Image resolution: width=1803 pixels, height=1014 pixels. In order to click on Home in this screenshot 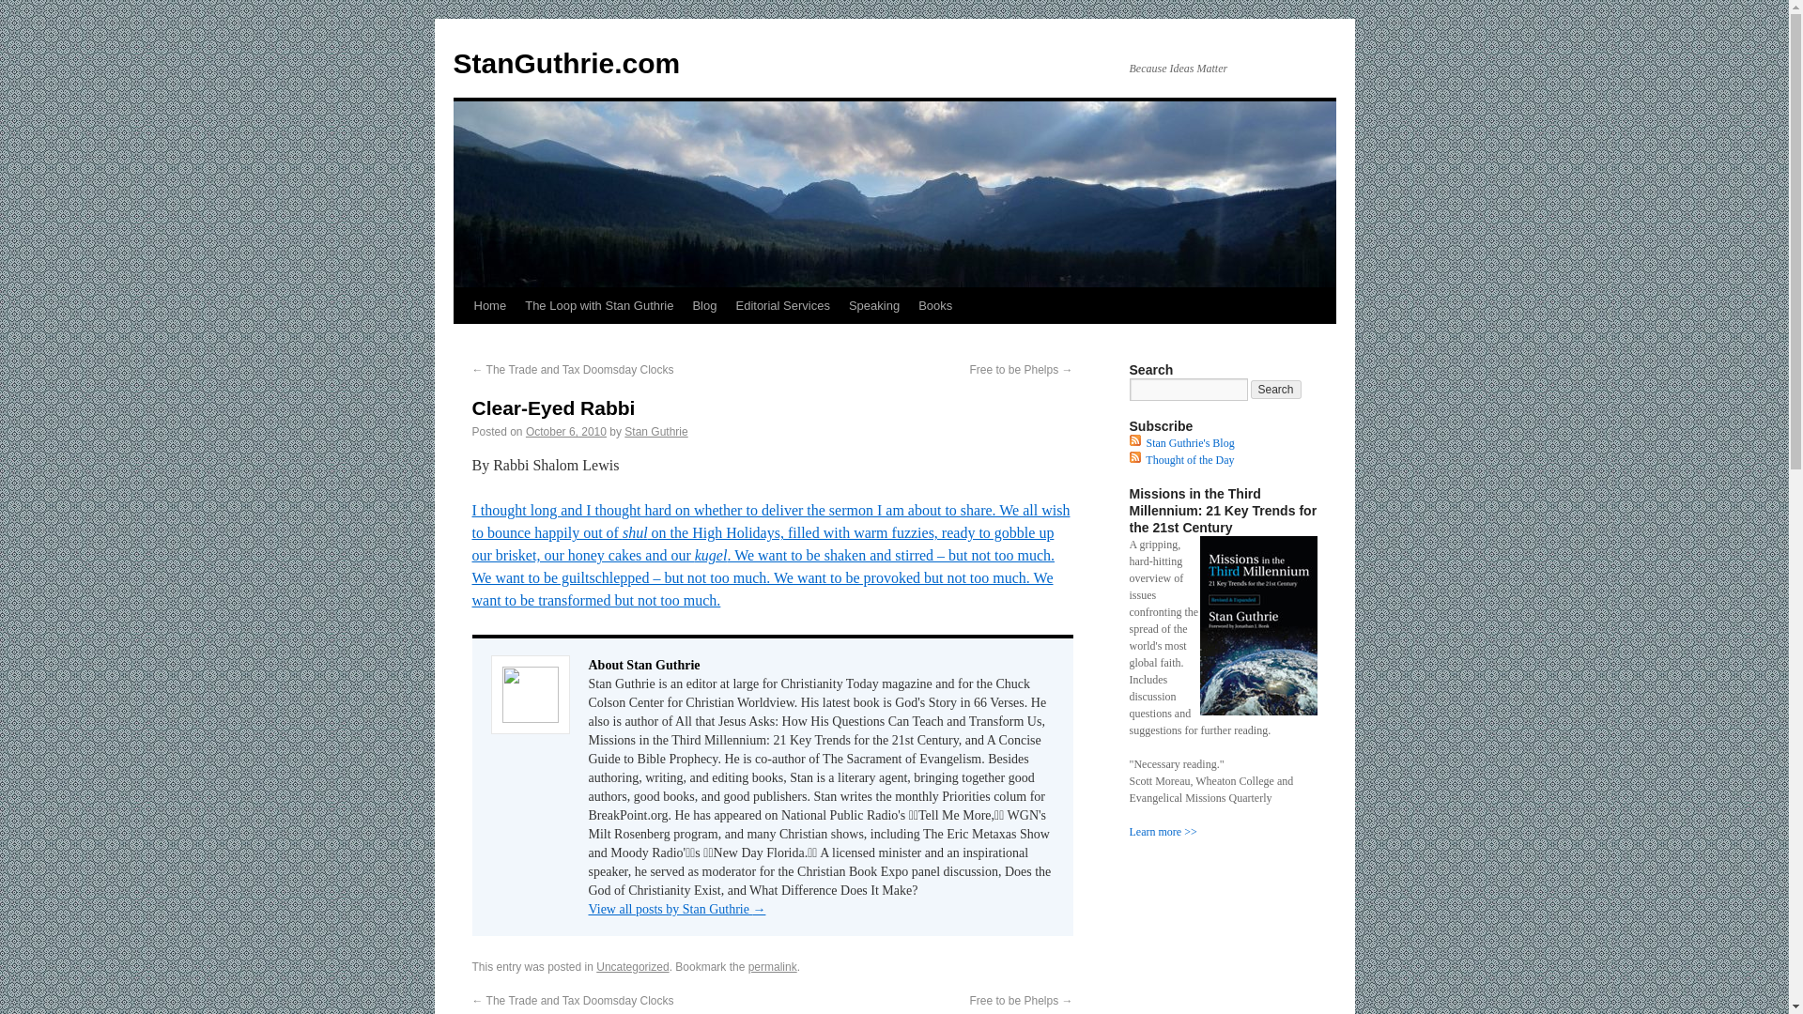, I will do `click(489, 305)`.